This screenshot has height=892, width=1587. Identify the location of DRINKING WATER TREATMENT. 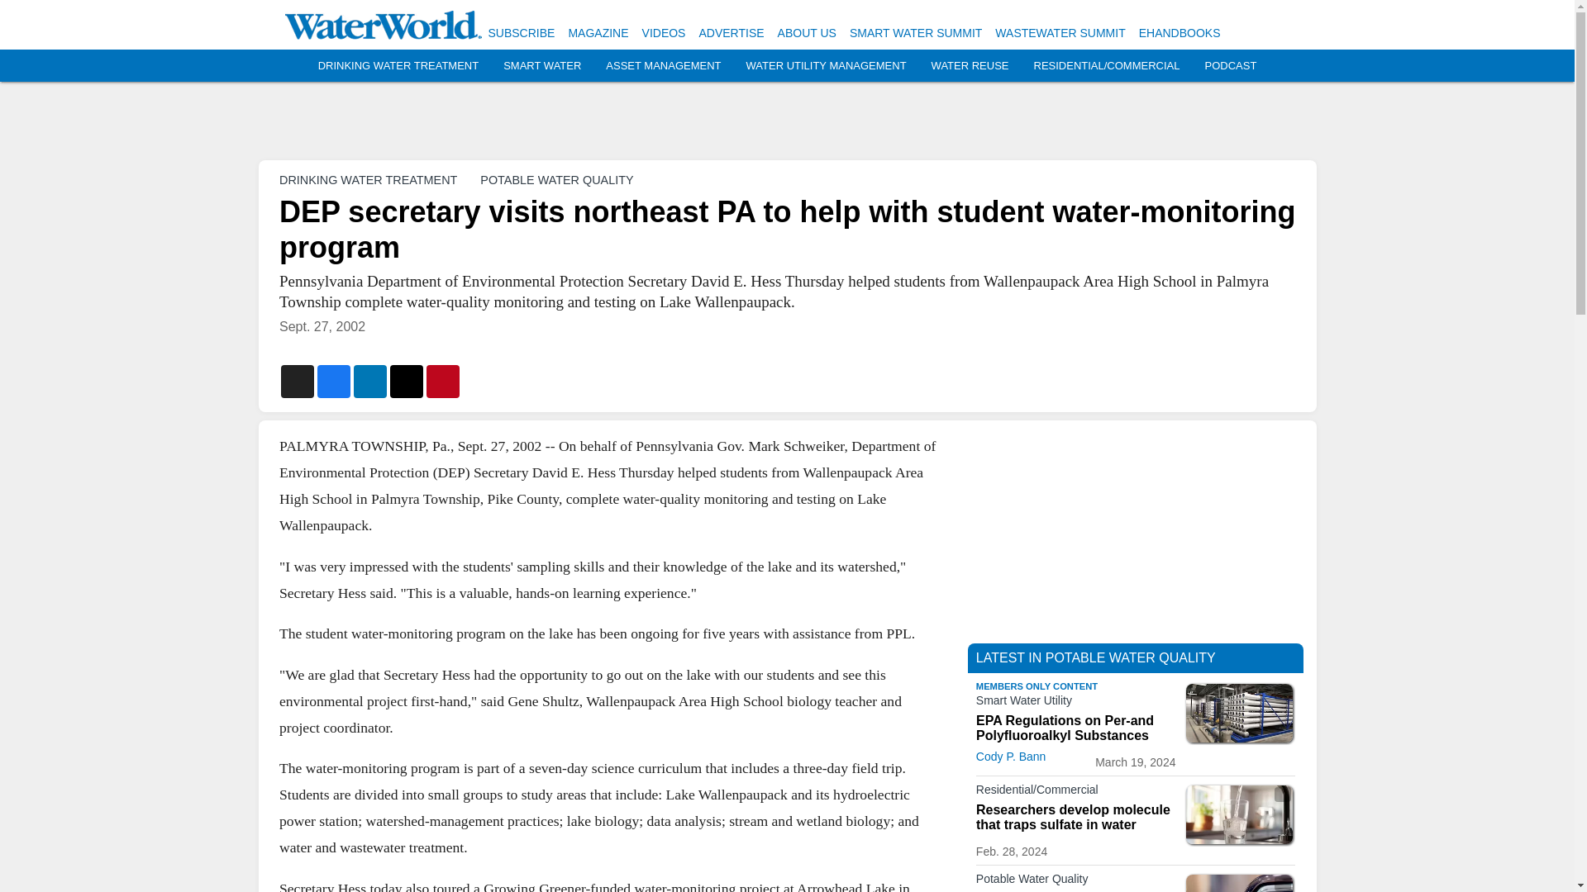
(398, 66).